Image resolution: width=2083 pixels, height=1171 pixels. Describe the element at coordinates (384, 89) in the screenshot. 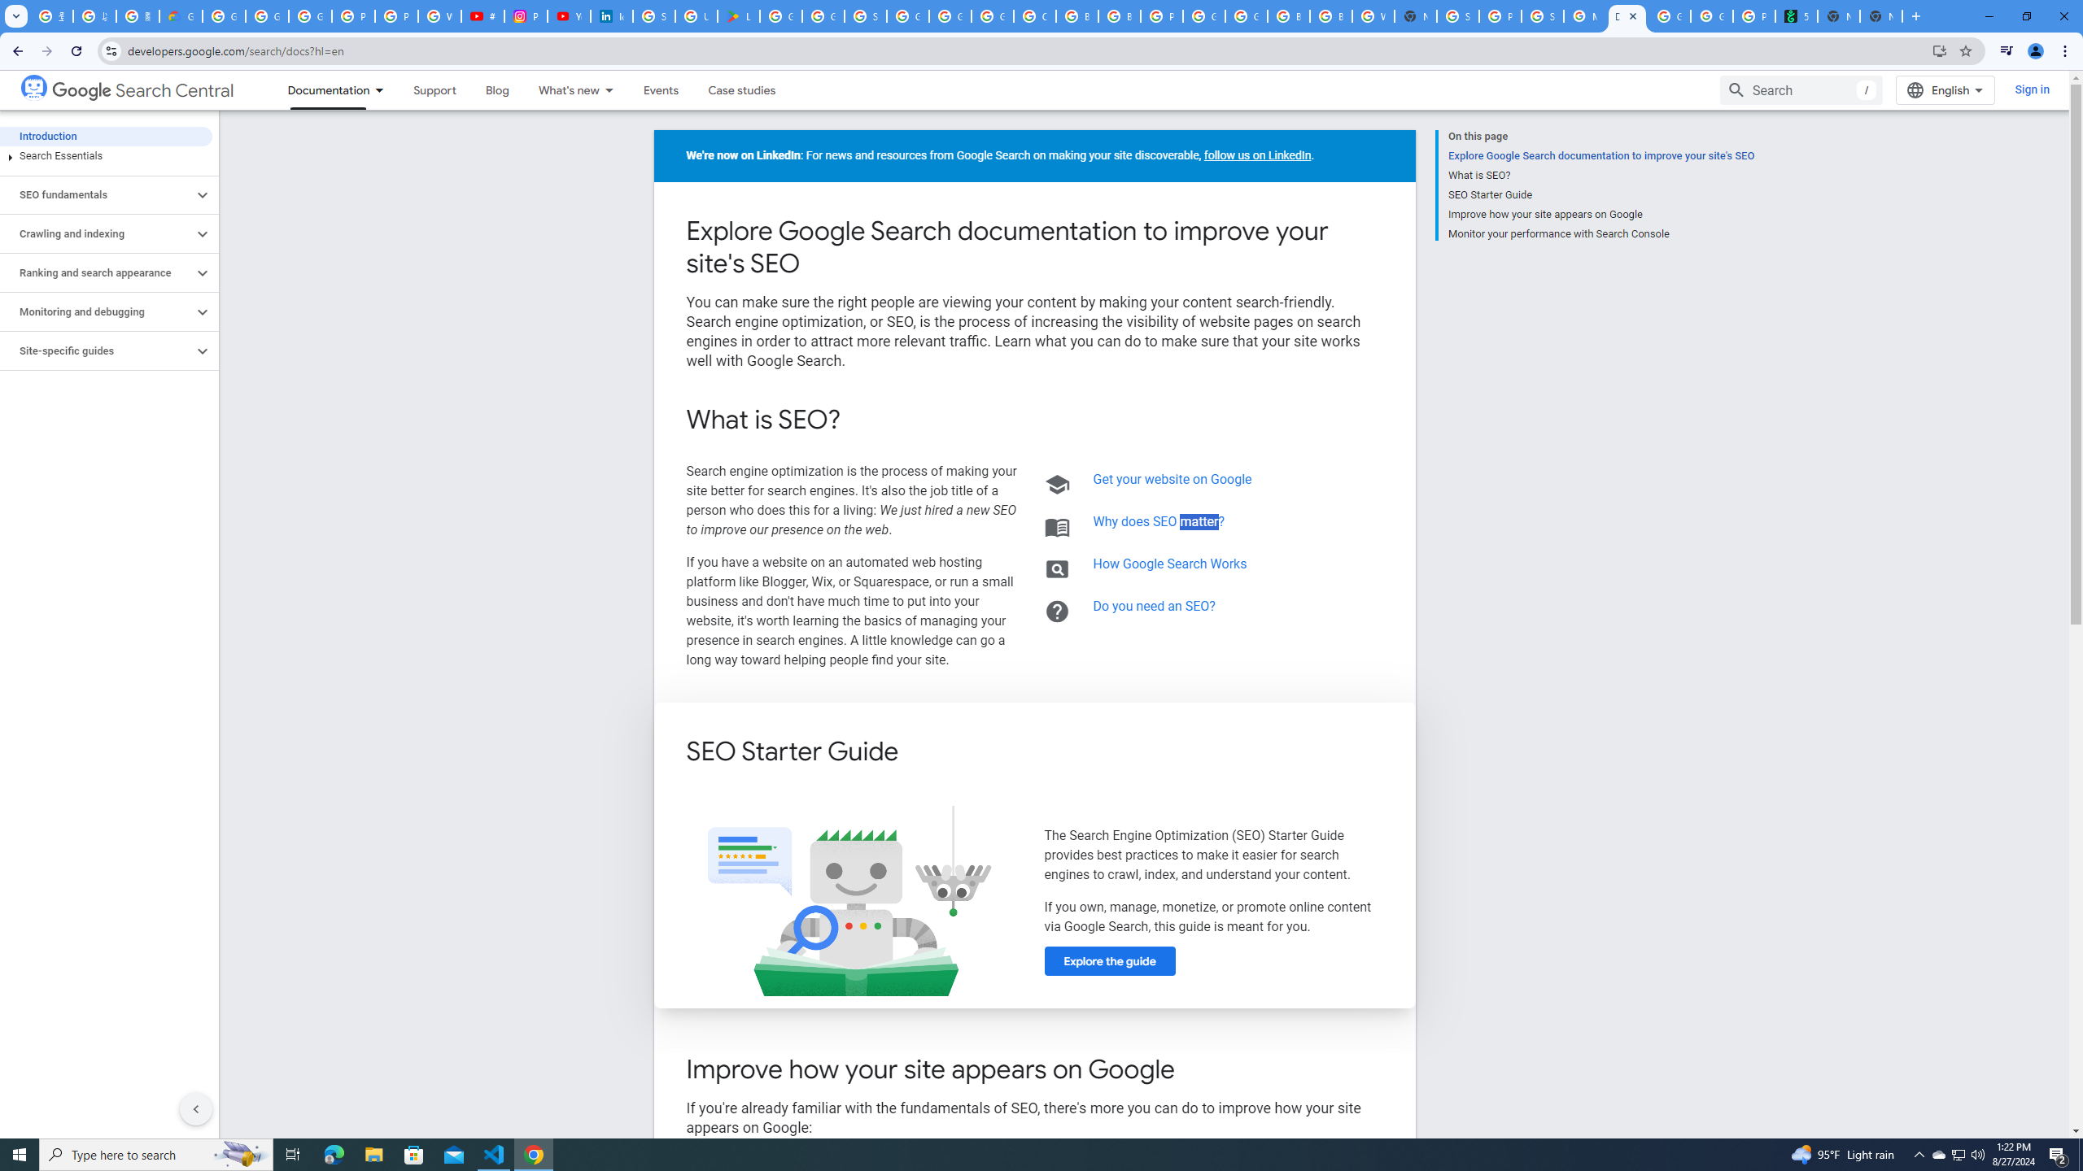

I see `Dropdown menu for Documentation` at that location.